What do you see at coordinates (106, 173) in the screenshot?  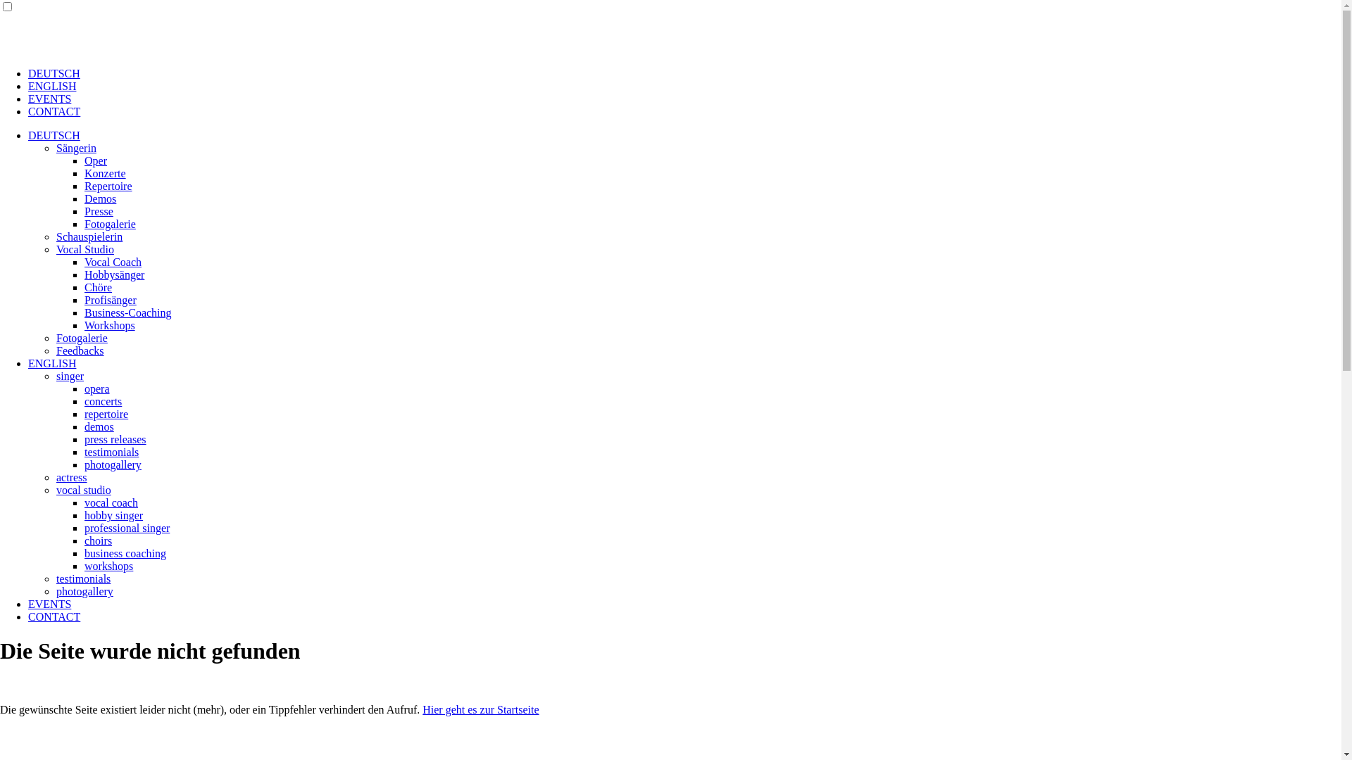 I see `Konzerte` at bounding box center [106, 173].